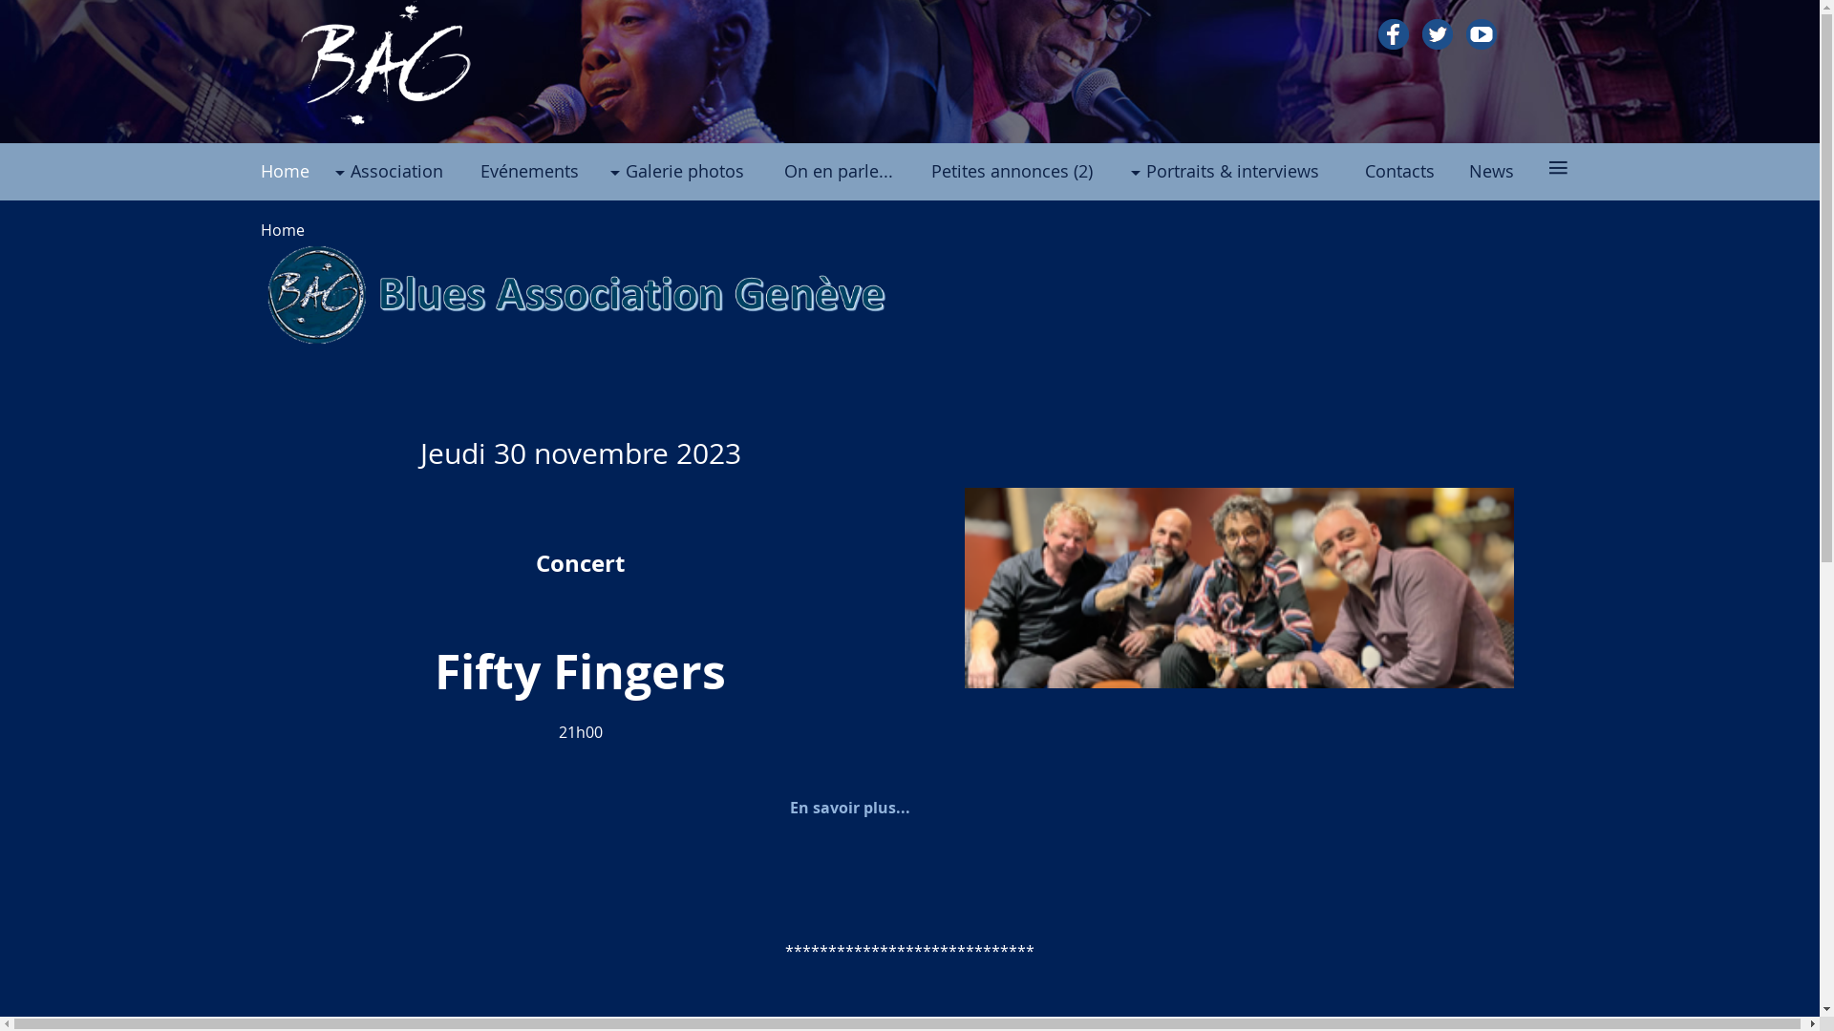 The height and width of the screenshot is (1031, 1834). Describe the element at coordinates (1034, 172) in the screenshot. I see `Petites annonces (2)` at that location.